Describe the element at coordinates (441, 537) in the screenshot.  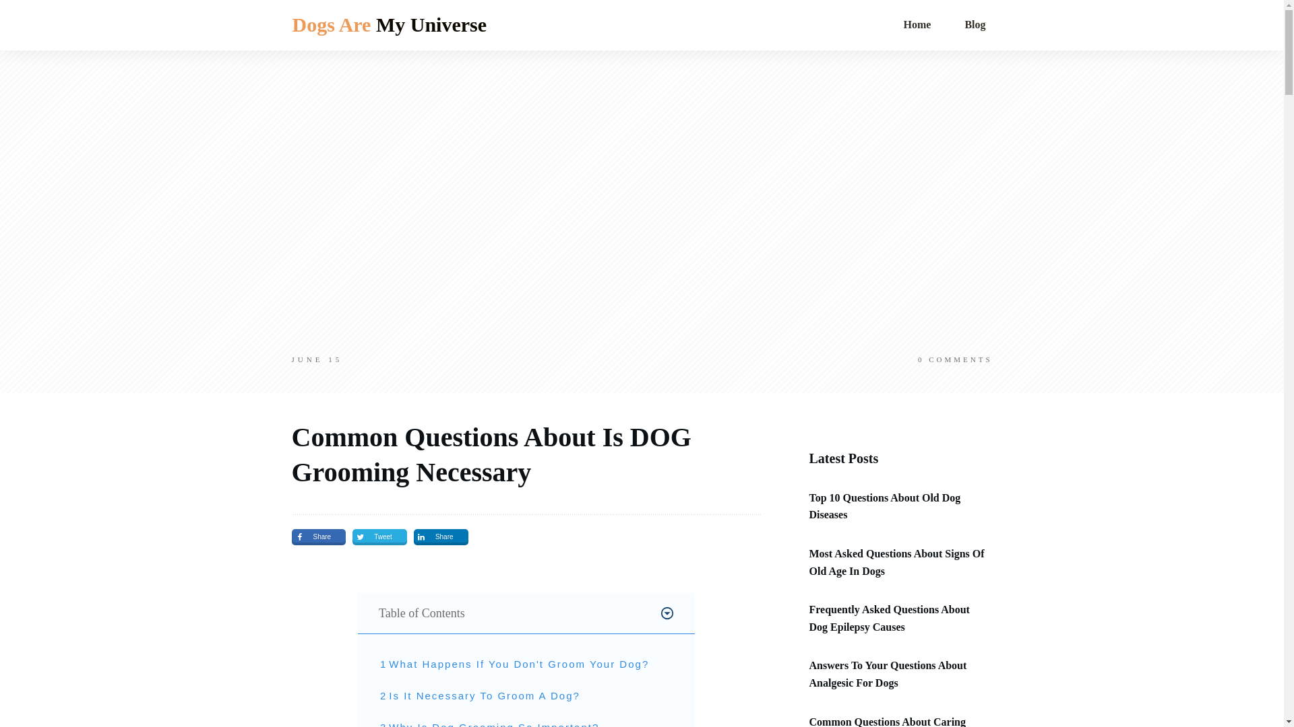
I see `Share` at that location.